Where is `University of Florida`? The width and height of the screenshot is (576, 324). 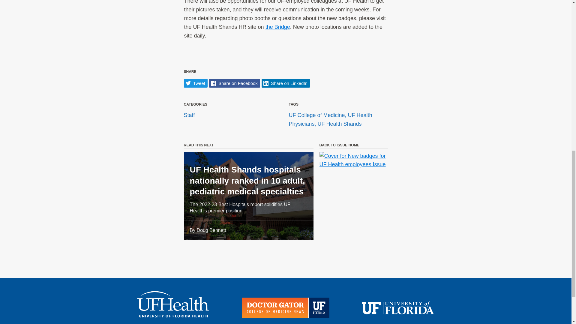 University of Florida is located at coordinates (398, 308).